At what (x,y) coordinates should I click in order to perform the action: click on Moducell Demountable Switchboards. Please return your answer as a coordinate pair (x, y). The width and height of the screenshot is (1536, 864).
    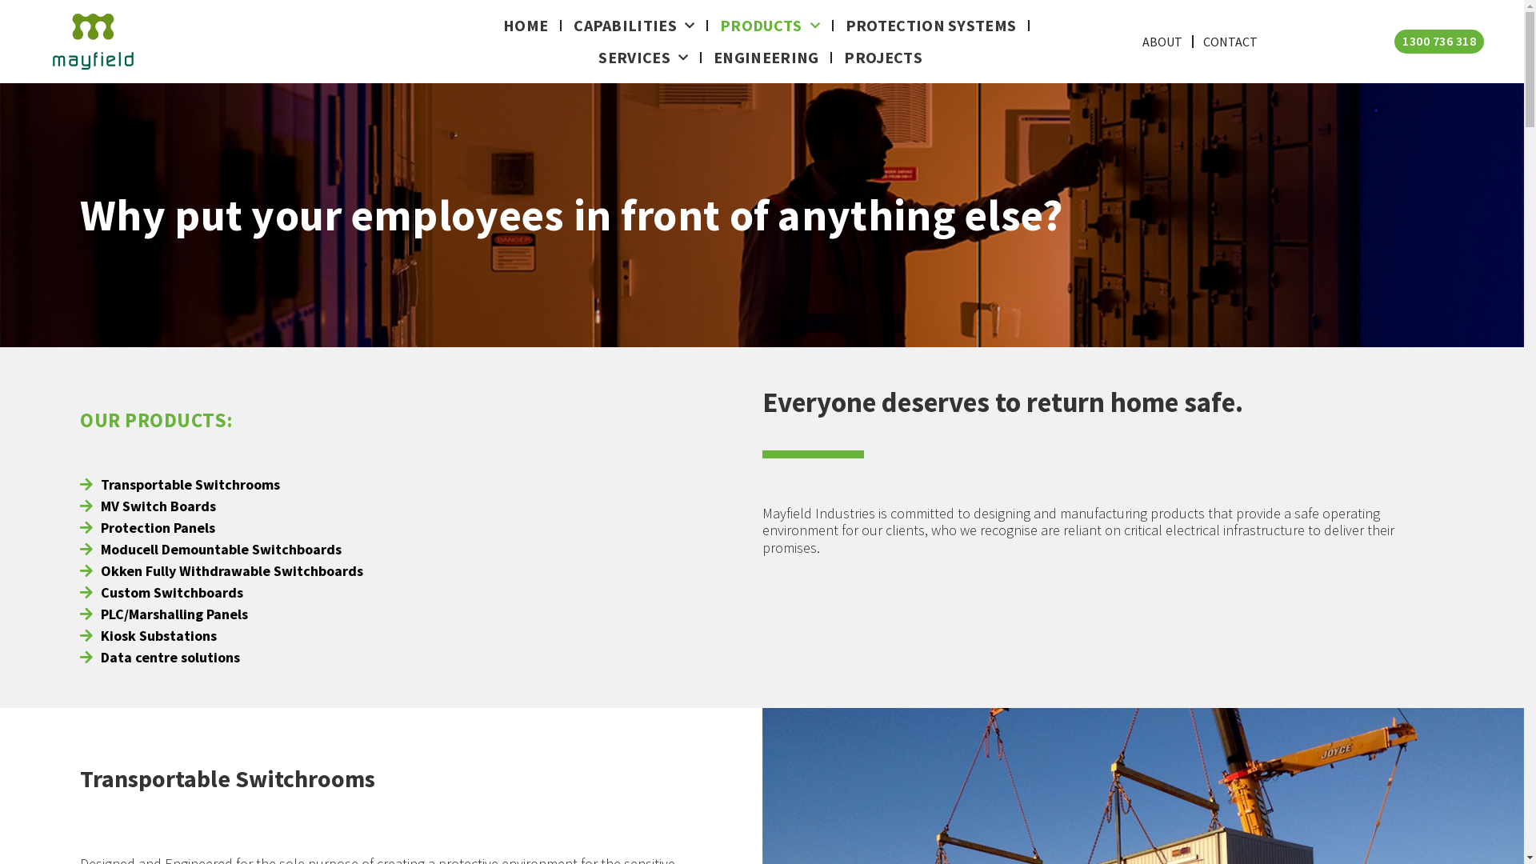
    Looking at the image, I should click on (222, 549).